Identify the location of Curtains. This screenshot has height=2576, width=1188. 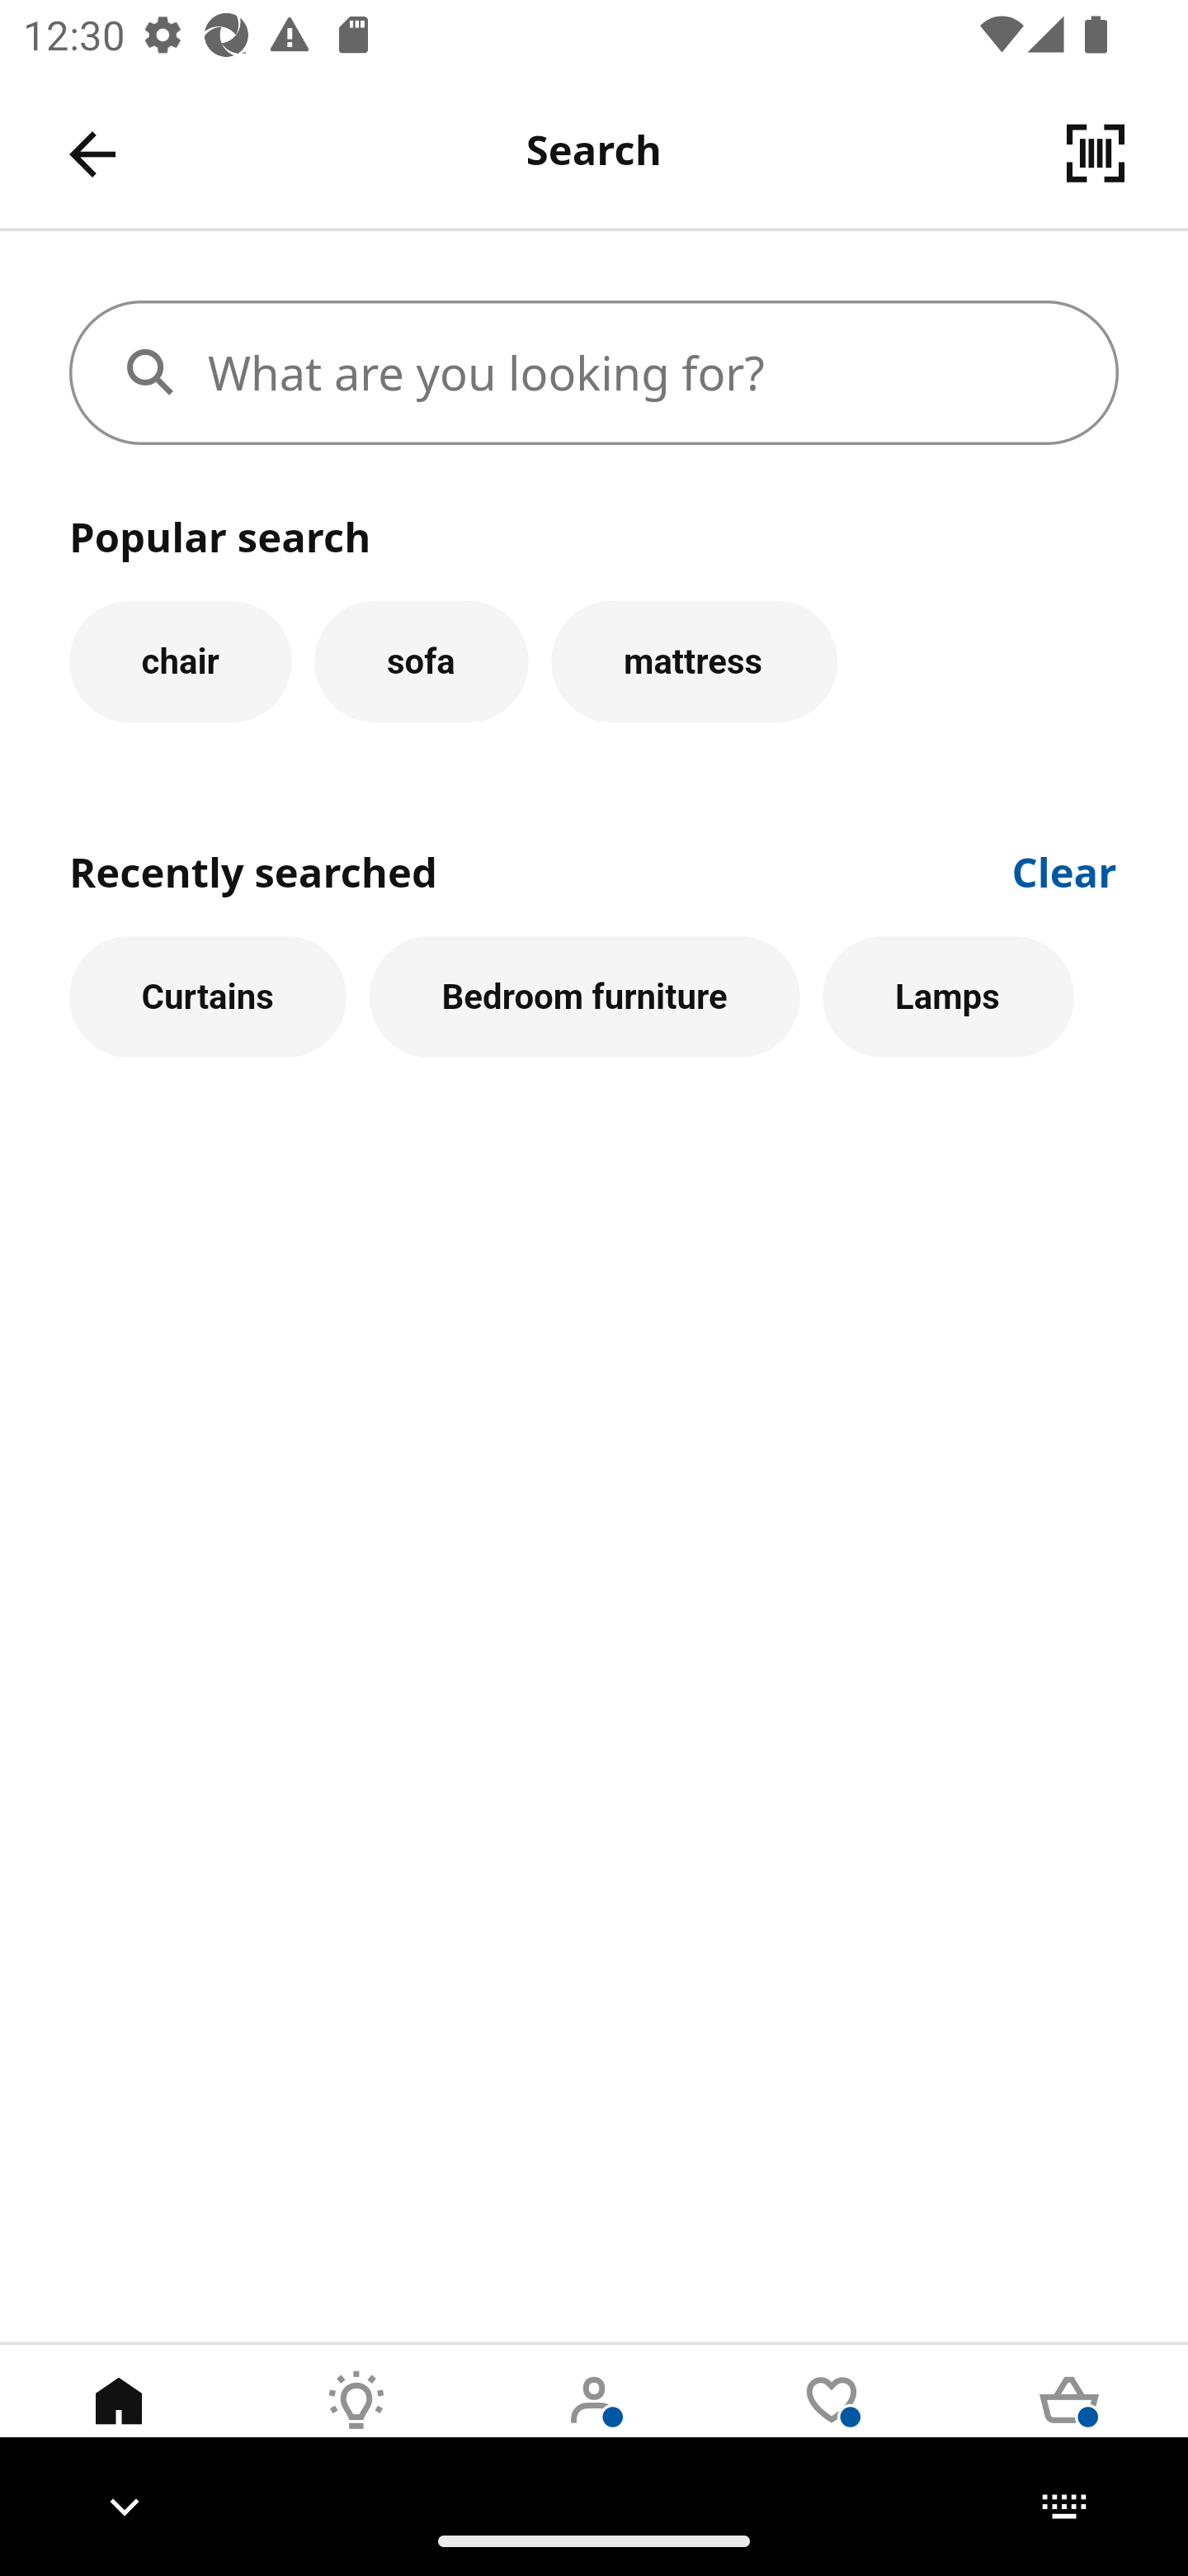
(208, 997).